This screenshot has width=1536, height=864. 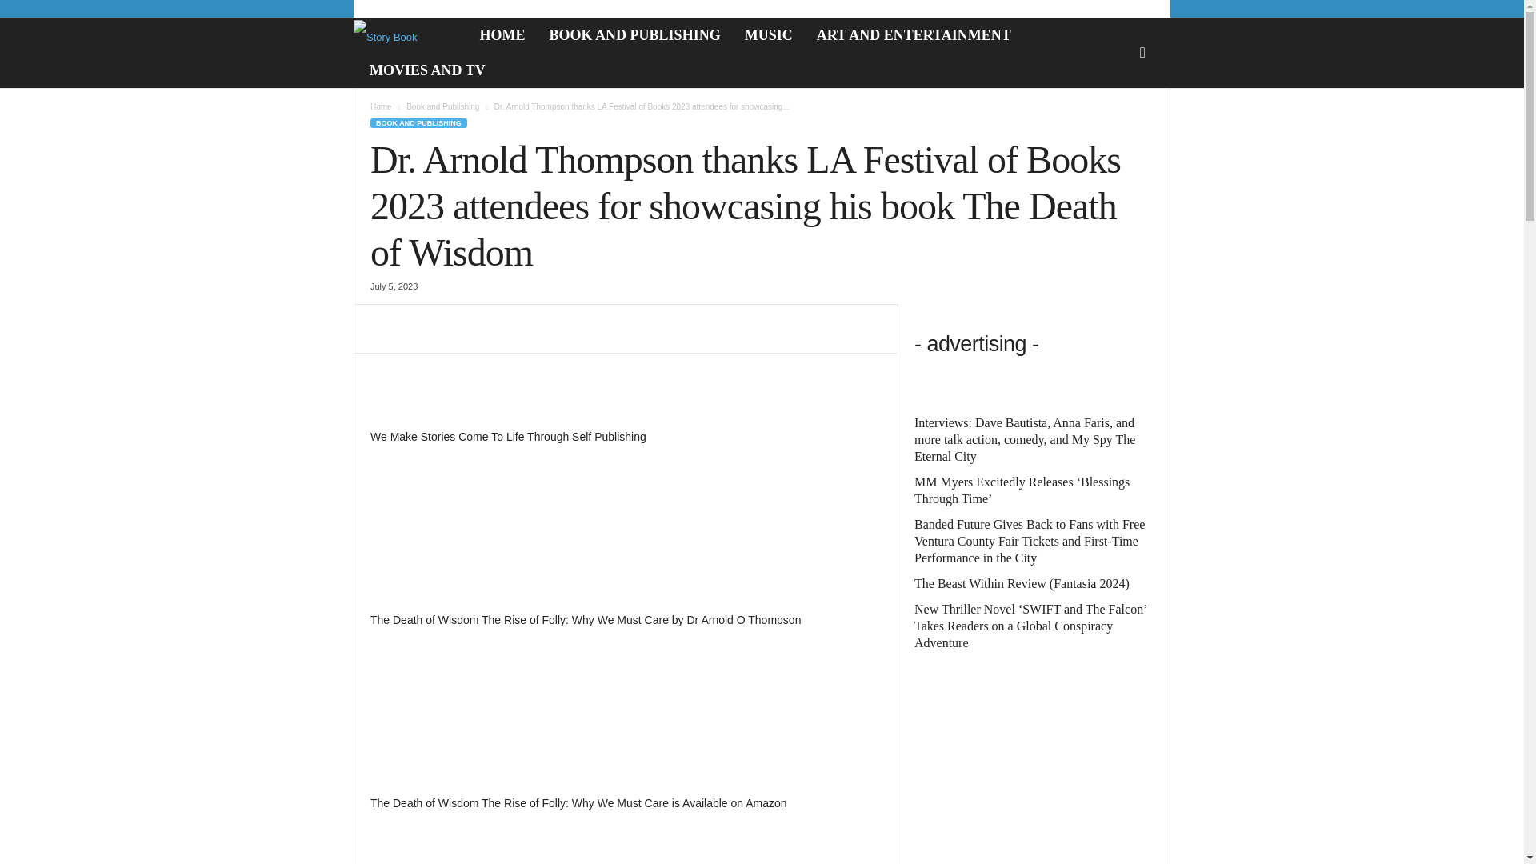 I want to click on View all posts in Book and Publishing, so click(x=443, y=107).